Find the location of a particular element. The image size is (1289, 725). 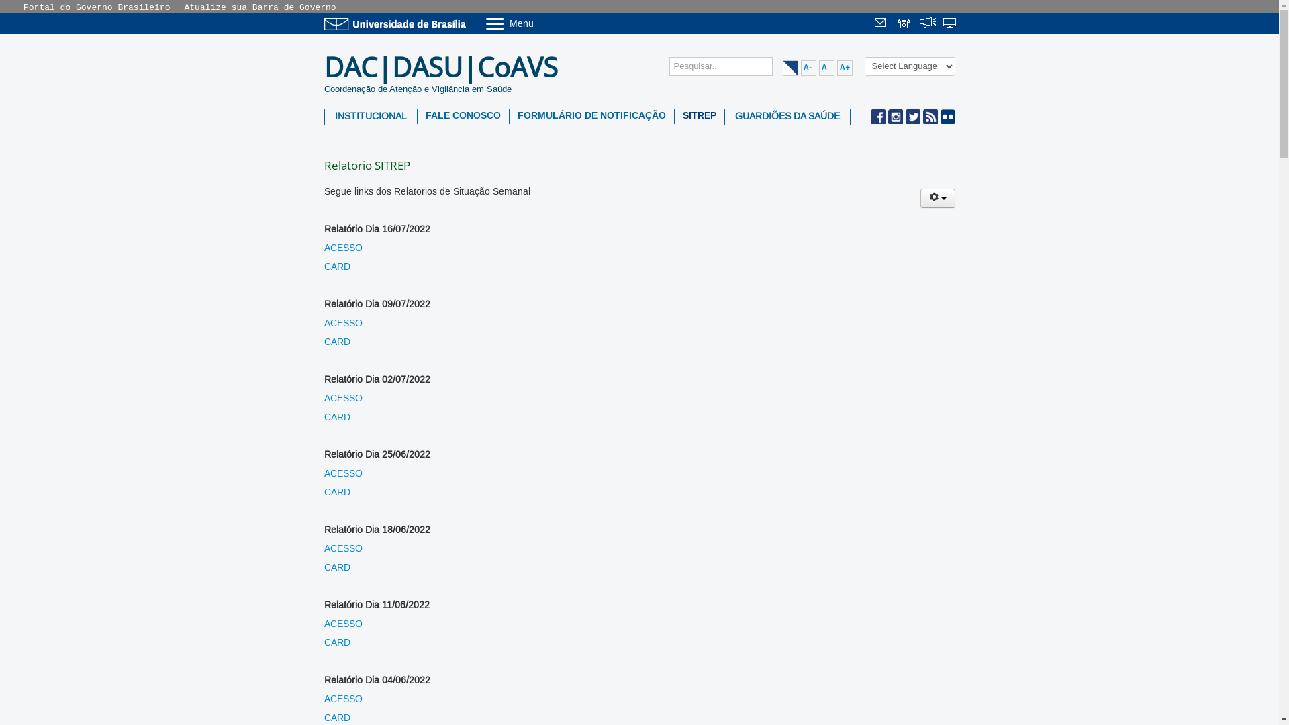

  is located at coordinates (951, 24).